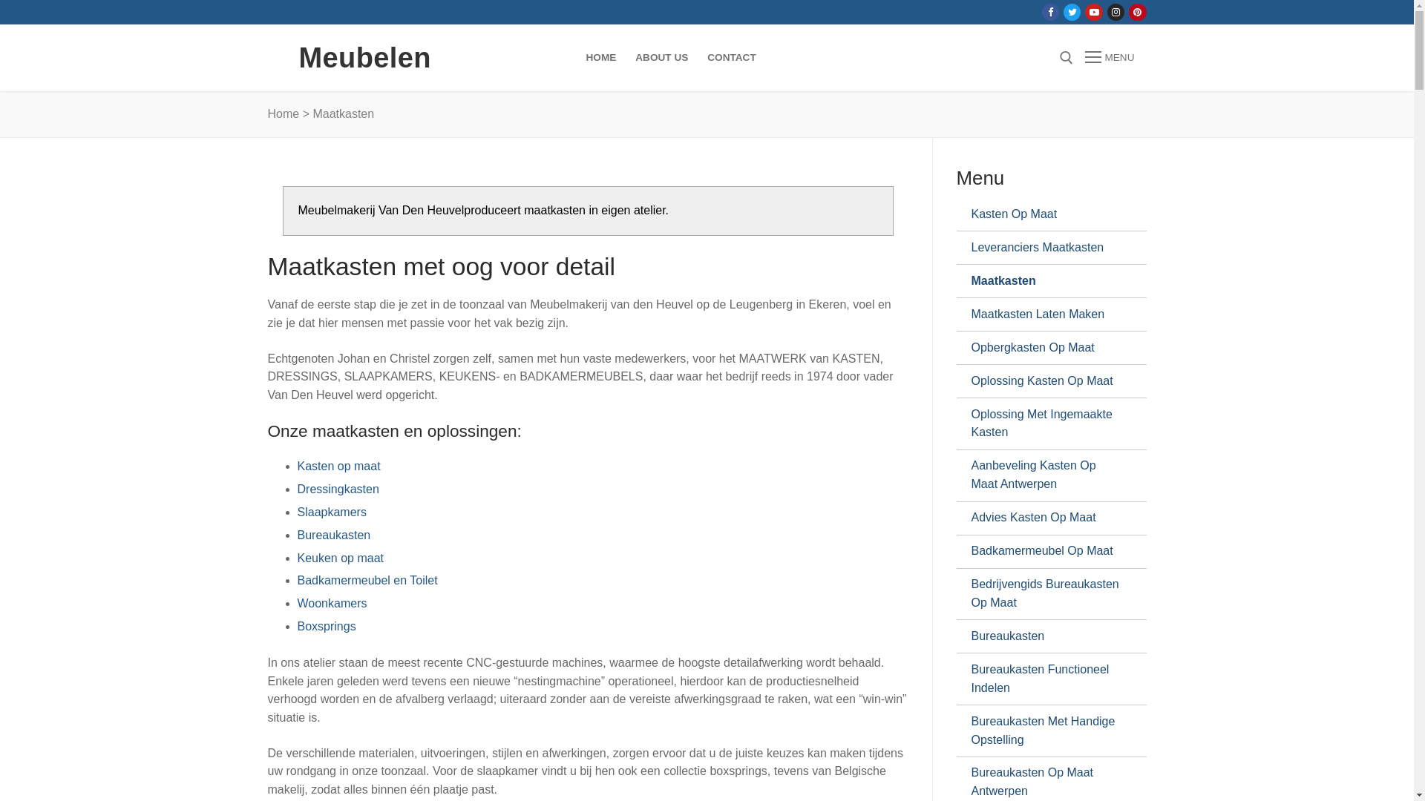  Describe the element at coordinates (331, 512) in the screenshot. I see `Slaapkamers` at that location.